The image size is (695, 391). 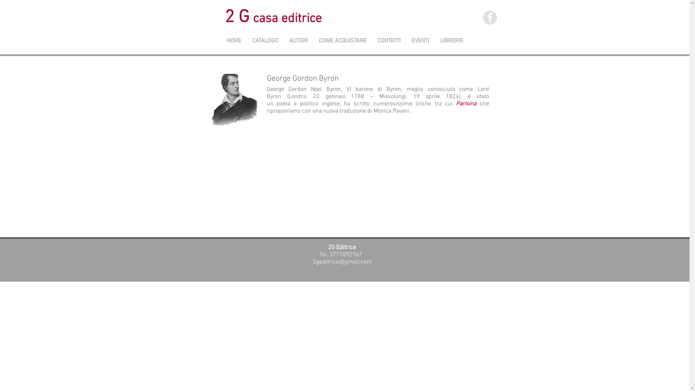 What do you see at coordinates (342, 262) in the screenshot?
I see `2geditrice@gmail.com` at bounding box center [342, 262].